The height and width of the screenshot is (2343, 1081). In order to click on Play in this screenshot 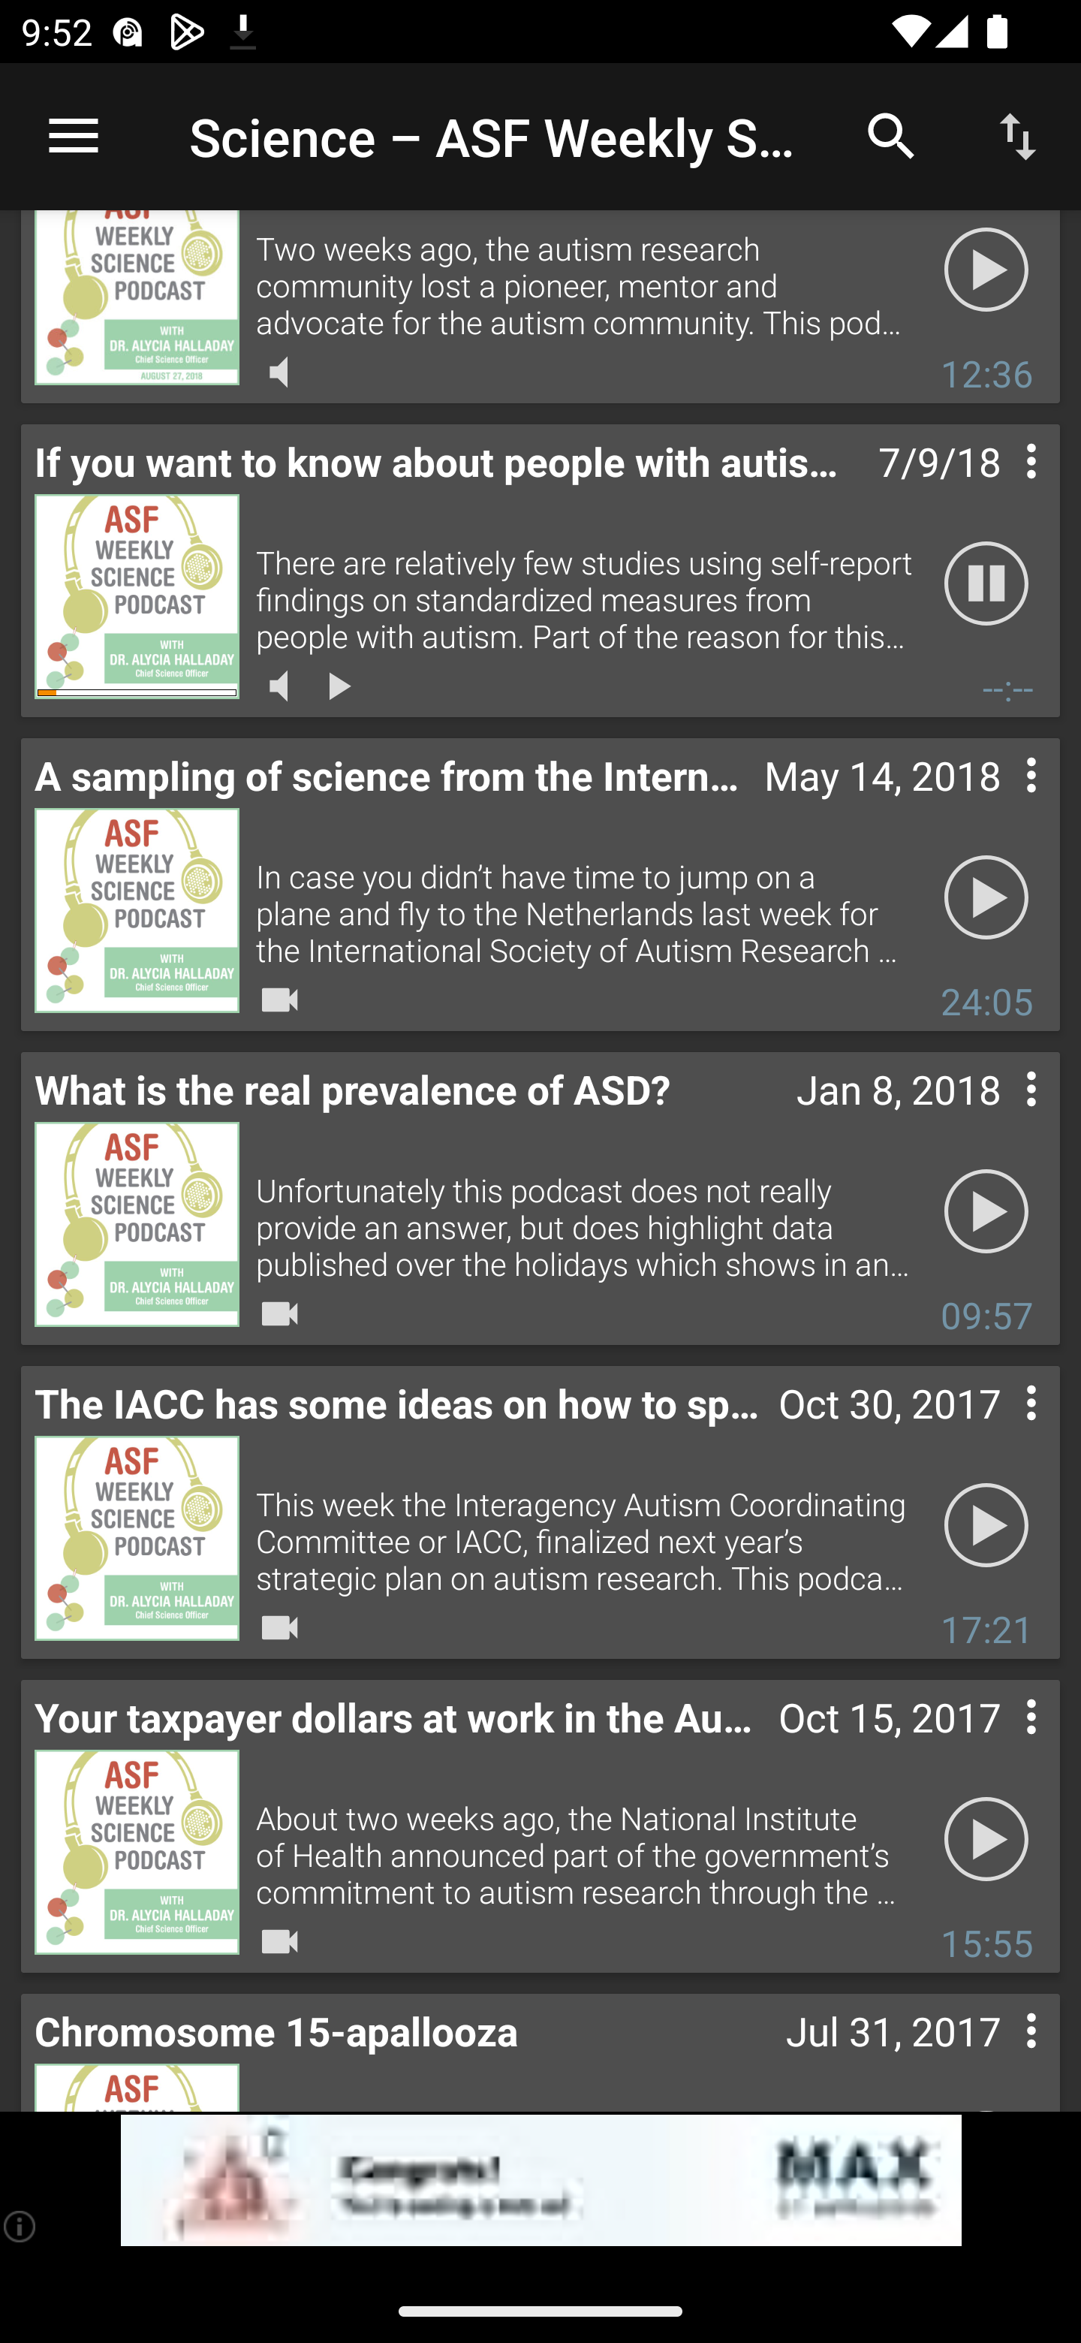, I will do `click(986, 1211)`.